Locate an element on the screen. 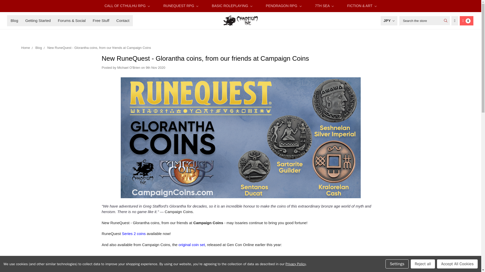 This screenshot has height=272, width=485. RUNEQUEST RPG is located at coordinates (181, 6).